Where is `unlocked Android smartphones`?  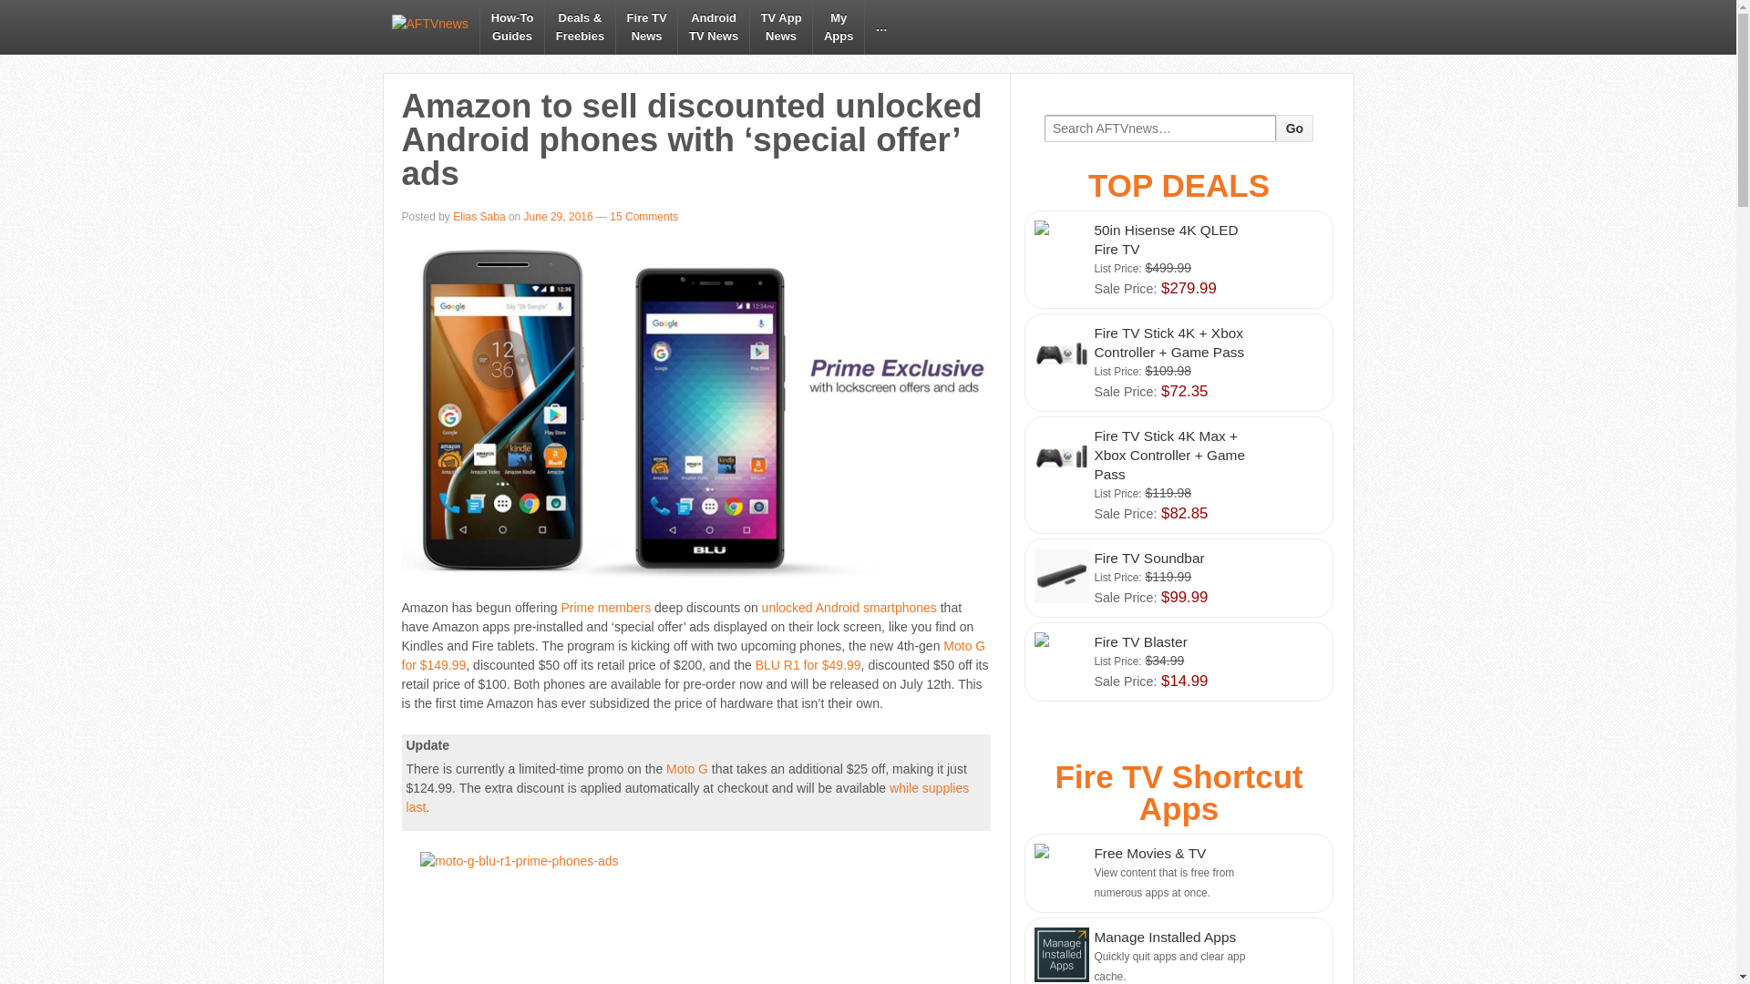
unlocked Android smartphones is located at coordinates (479, 217).